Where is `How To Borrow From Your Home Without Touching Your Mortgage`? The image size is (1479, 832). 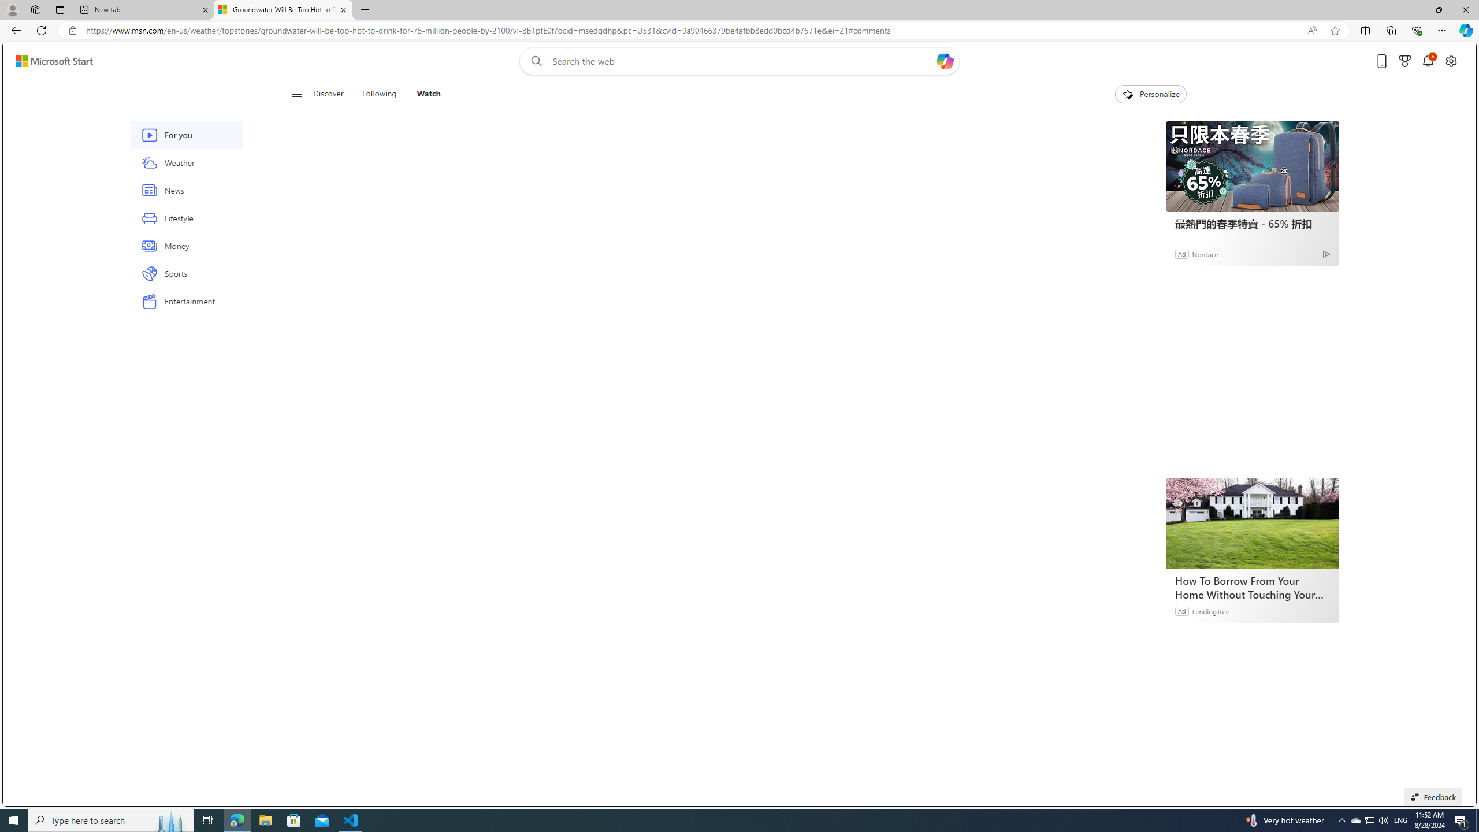
How To Borrow From Your Home Without Touching Your Mortgage is located at coordinates (1253, 588).